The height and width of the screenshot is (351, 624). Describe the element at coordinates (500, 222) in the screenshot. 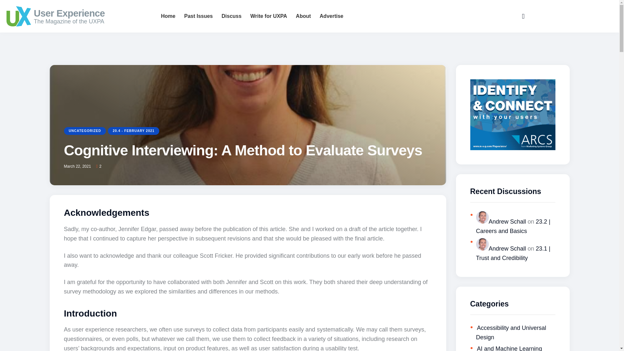

I see `View Andrew Schall's profile` at that location.